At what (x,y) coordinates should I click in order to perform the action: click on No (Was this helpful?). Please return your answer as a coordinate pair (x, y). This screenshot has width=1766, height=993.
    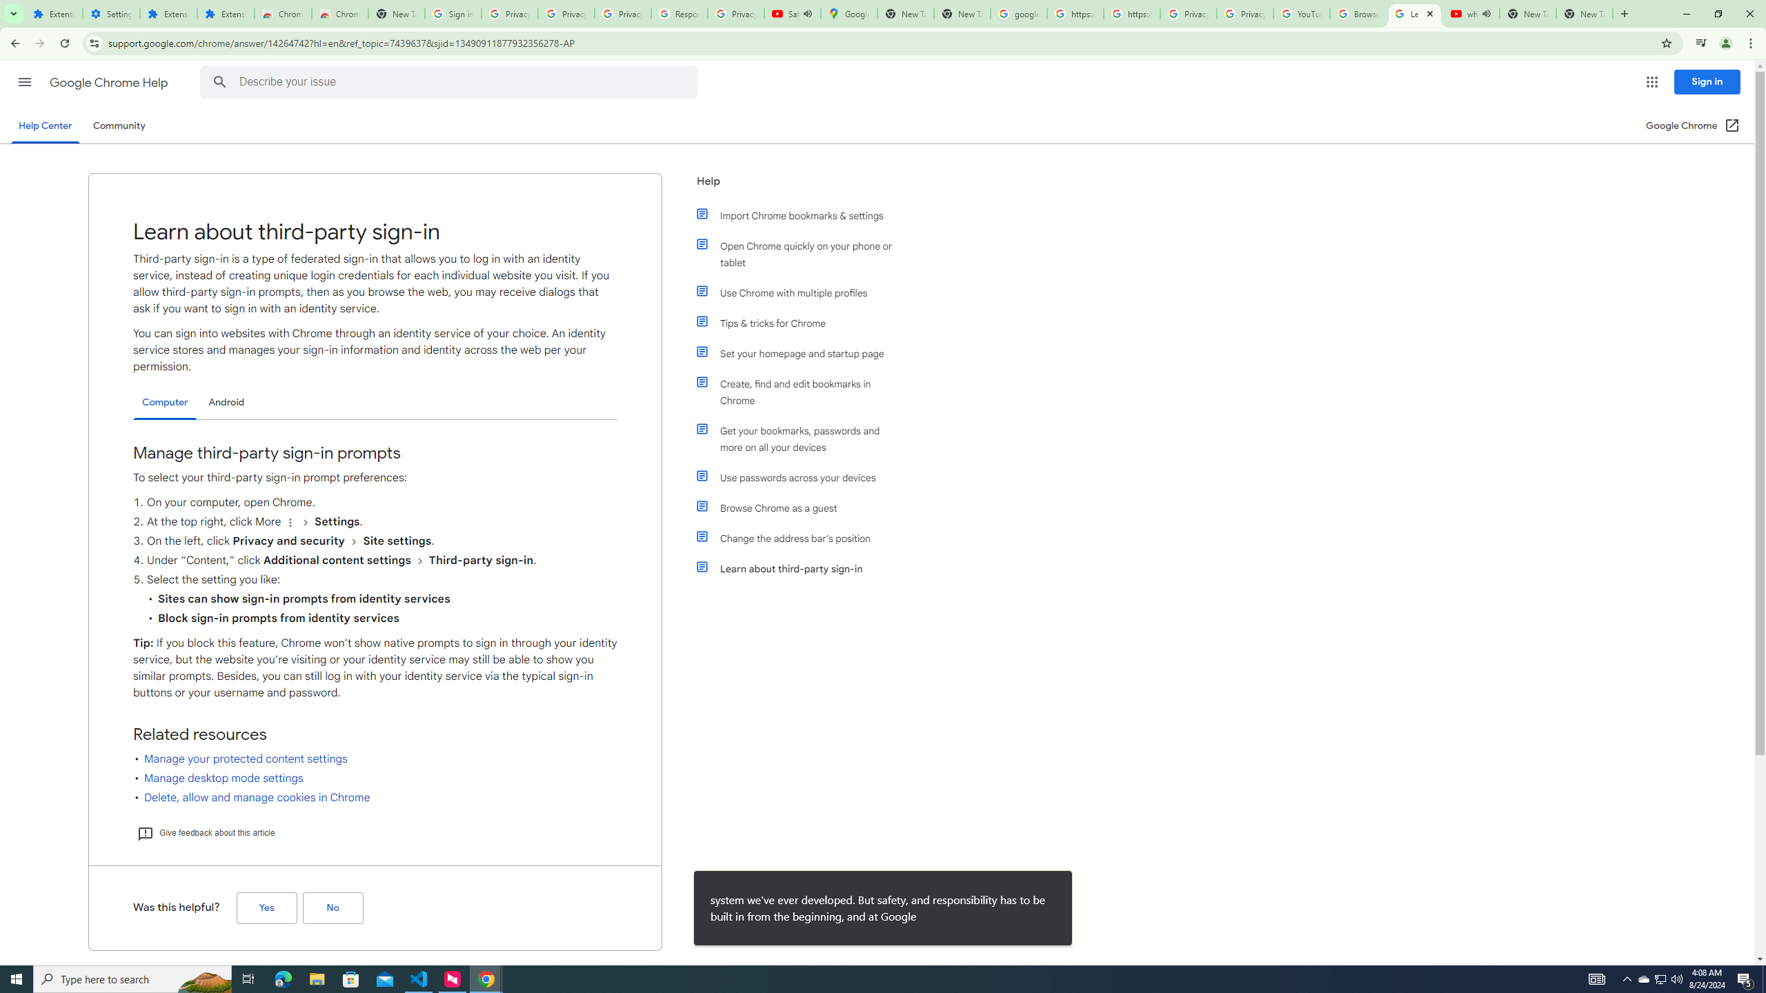
    Looking at the image, I should click on (333, 908).